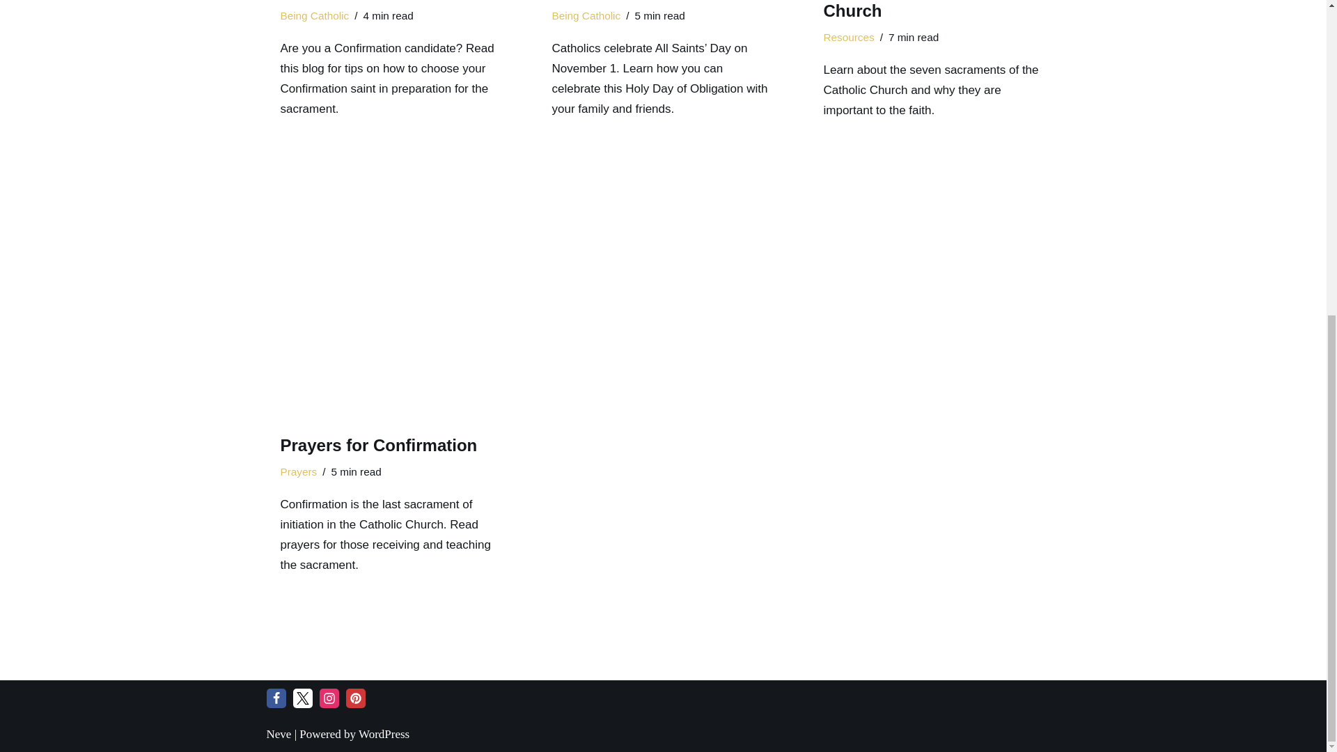 The image size is (1337, 752). Describe the element at coordinates (276, 698) in the screenshot. I see `Facebook` at that location.